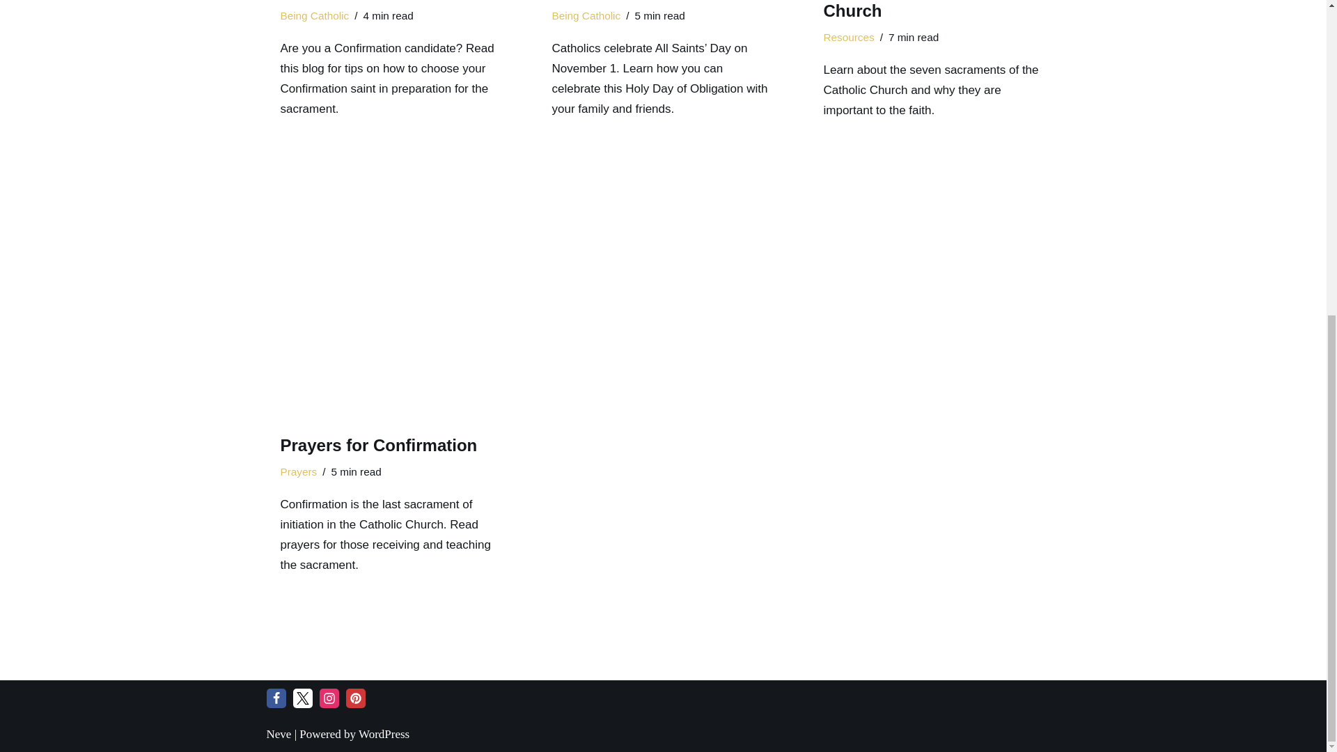 The image size is (1337, 752). Describe the element at coordinates (276, 698) in the screenshot. I see `Facebook` at that location.